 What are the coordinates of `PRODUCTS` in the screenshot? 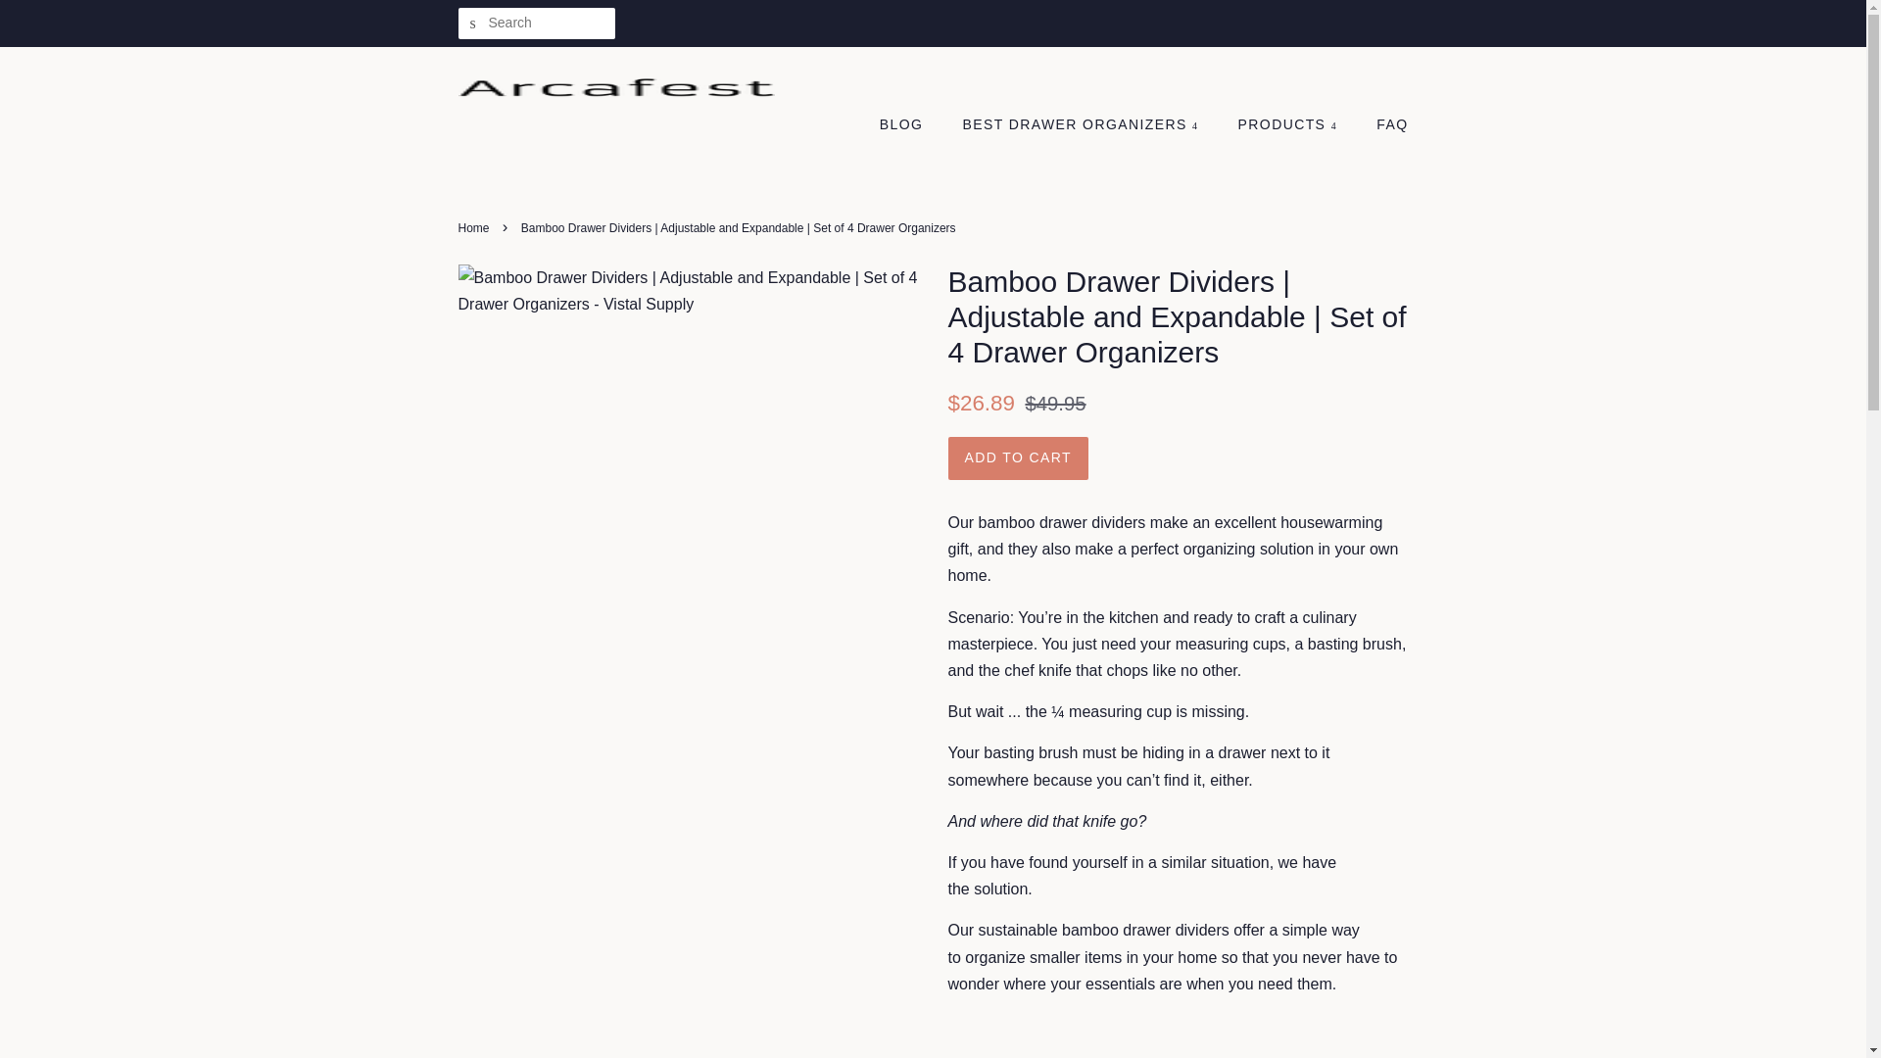 It's located at (1289, 125).